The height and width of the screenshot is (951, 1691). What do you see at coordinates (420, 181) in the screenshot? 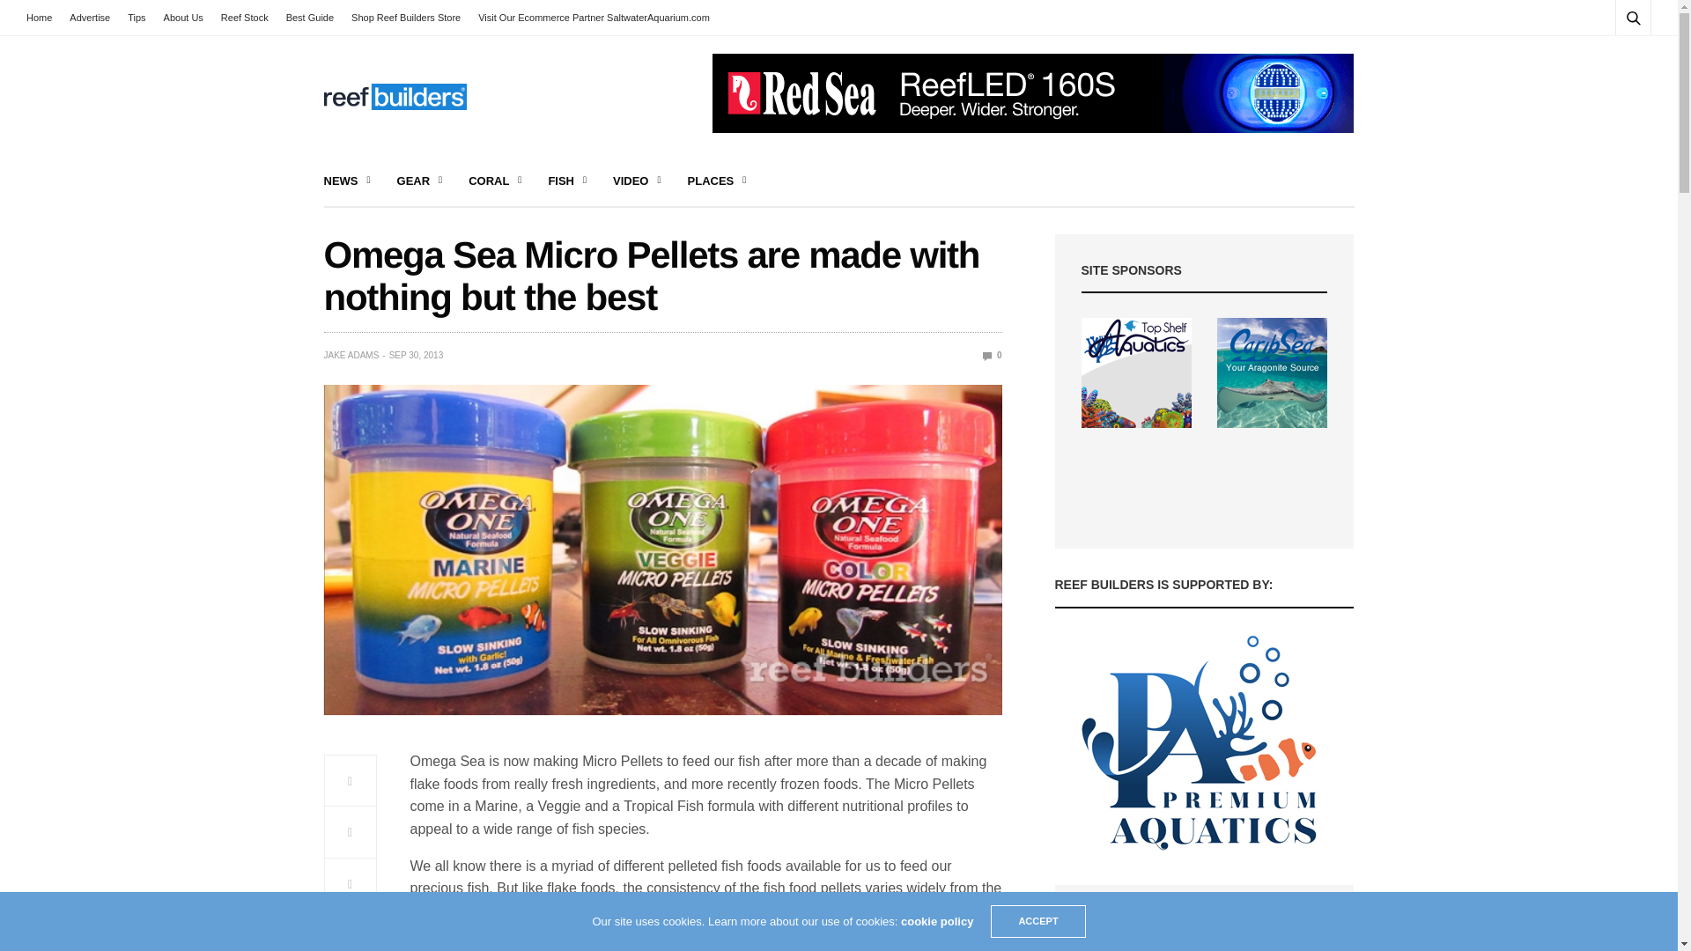
I see `GEAR` at bounding box center [420, 181].